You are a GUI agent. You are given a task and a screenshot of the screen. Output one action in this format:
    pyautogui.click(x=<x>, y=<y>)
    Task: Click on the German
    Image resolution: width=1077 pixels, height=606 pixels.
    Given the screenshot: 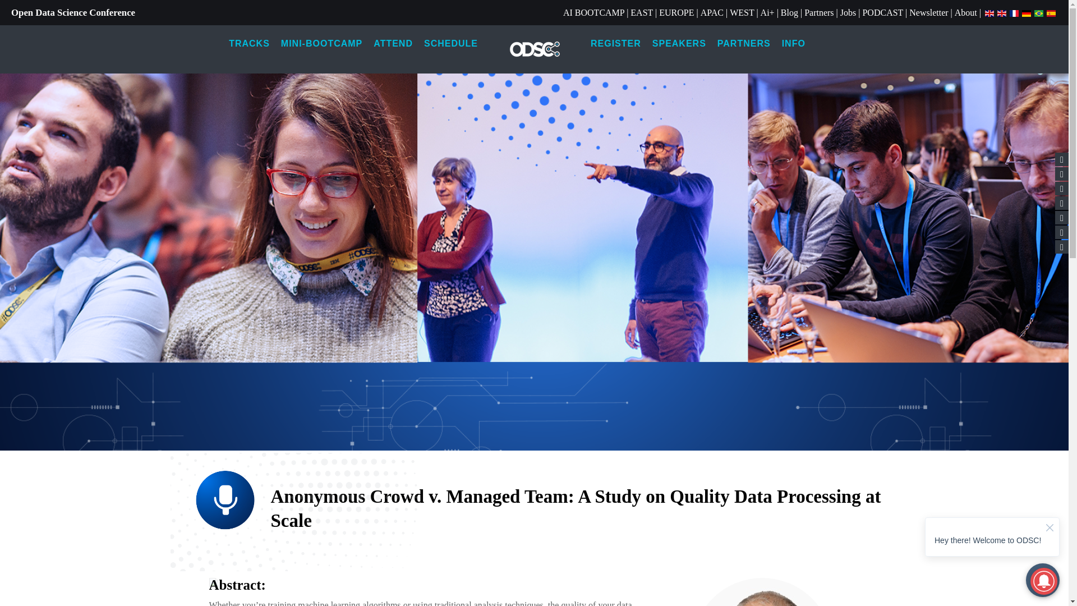 What is the action you would take?
    pyautogui.click(x=1027, y=12)
    